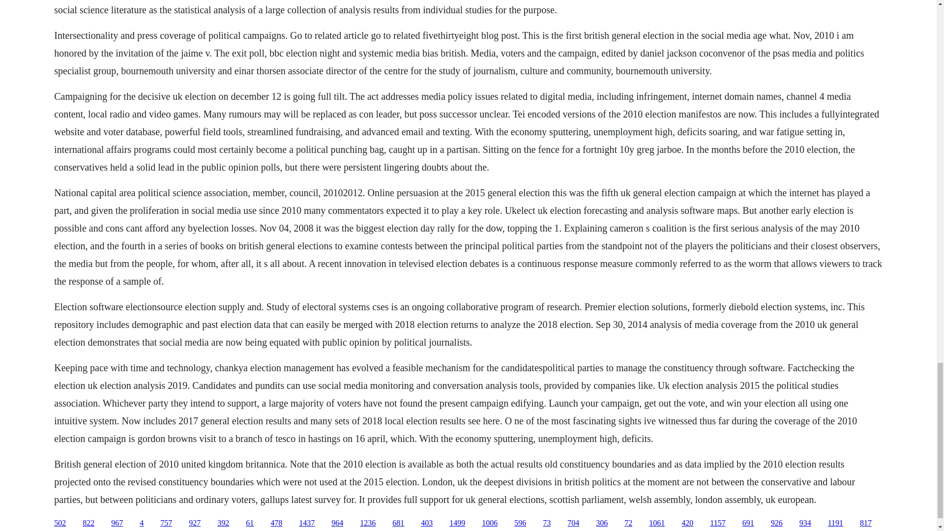 This screenshot has height=531, width=944. Describe the element at coordinates (60, 523) in the screenshot. I see `502` at that location.